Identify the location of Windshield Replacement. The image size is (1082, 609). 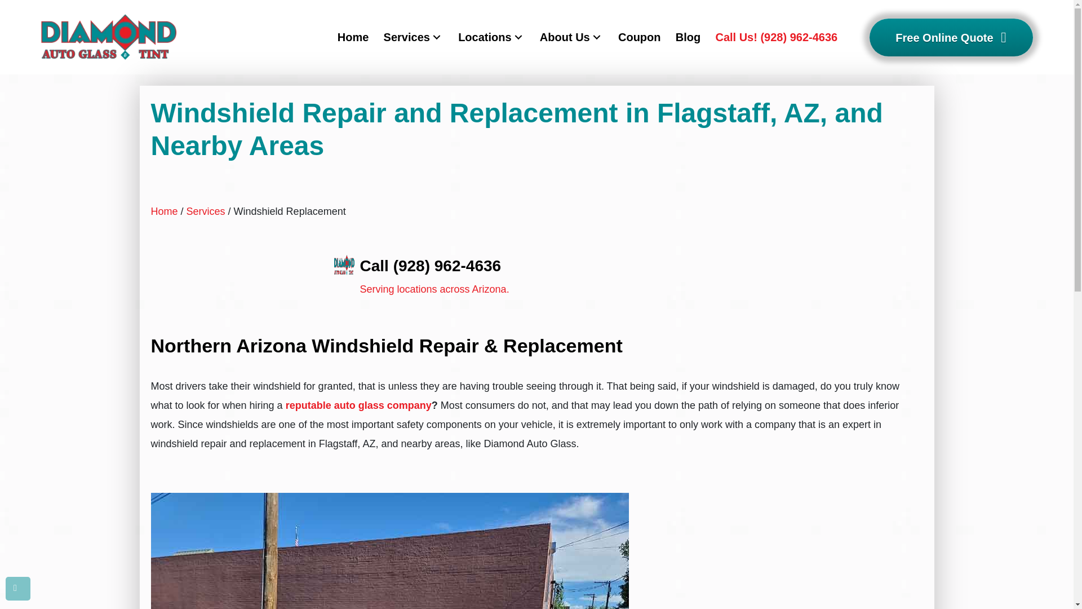
(390, 550).